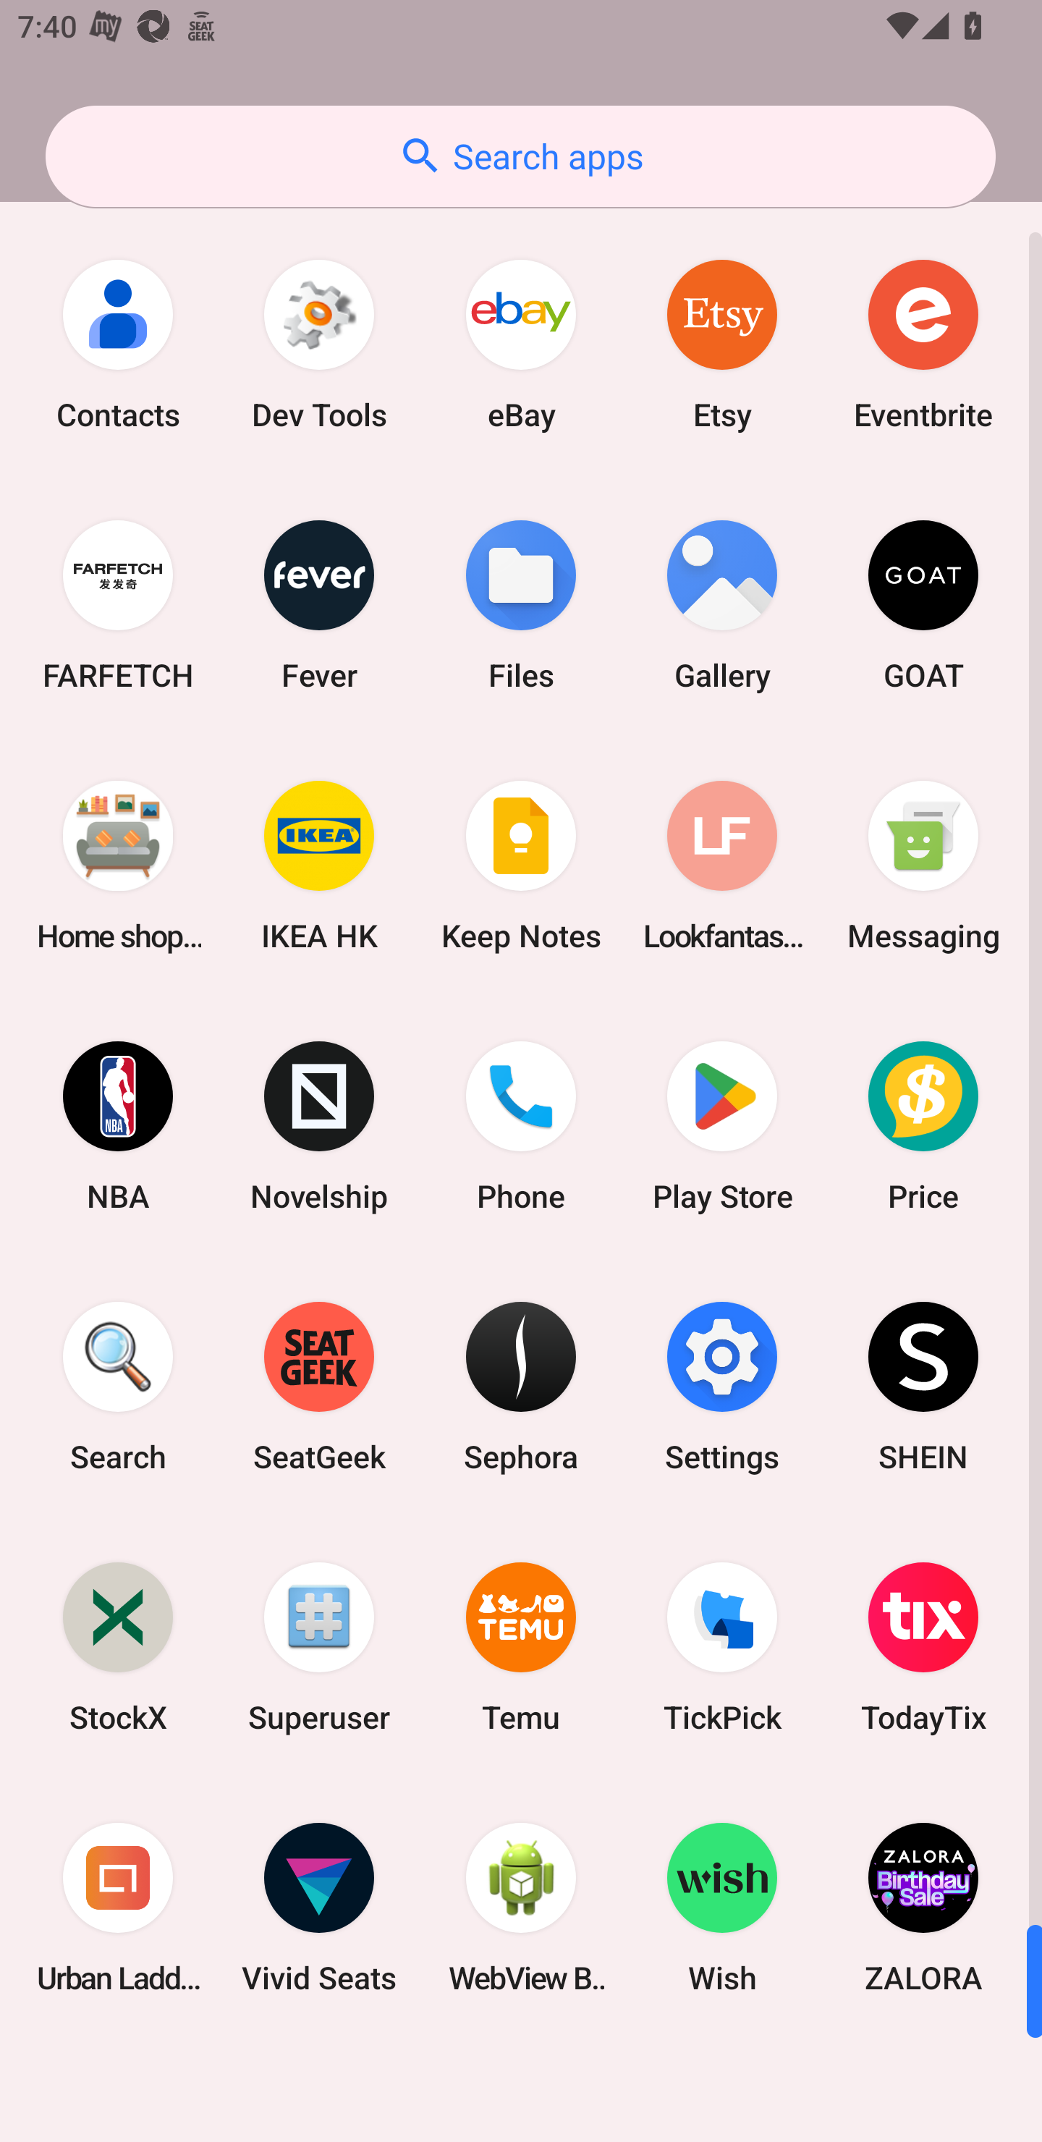 Image resolution: width=1042 pixels, height=2142 pixels. Describe the element at coordinates (520, 156) in the screenshot. I see `  Search apps` at that location.